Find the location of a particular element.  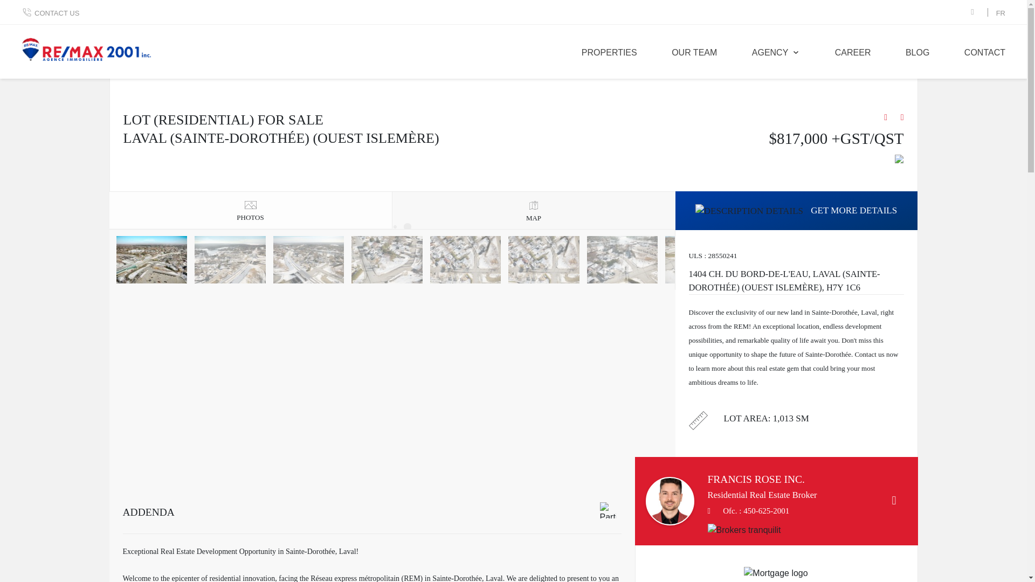

AGENCY is located at coordinates (776, 52).